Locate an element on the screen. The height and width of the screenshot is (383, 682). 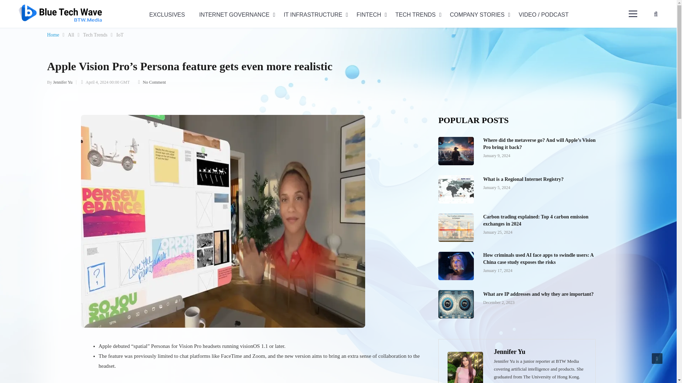
COMPANY STORIES is located at coordinates (480, 15).